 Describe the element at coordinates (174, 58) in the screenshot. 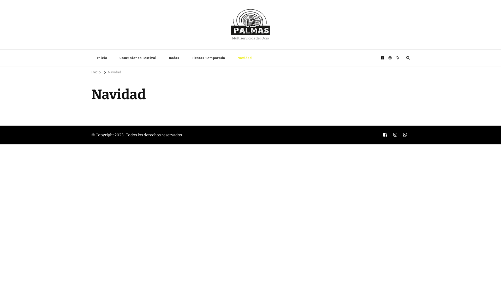

I see `Bodas` at that location.